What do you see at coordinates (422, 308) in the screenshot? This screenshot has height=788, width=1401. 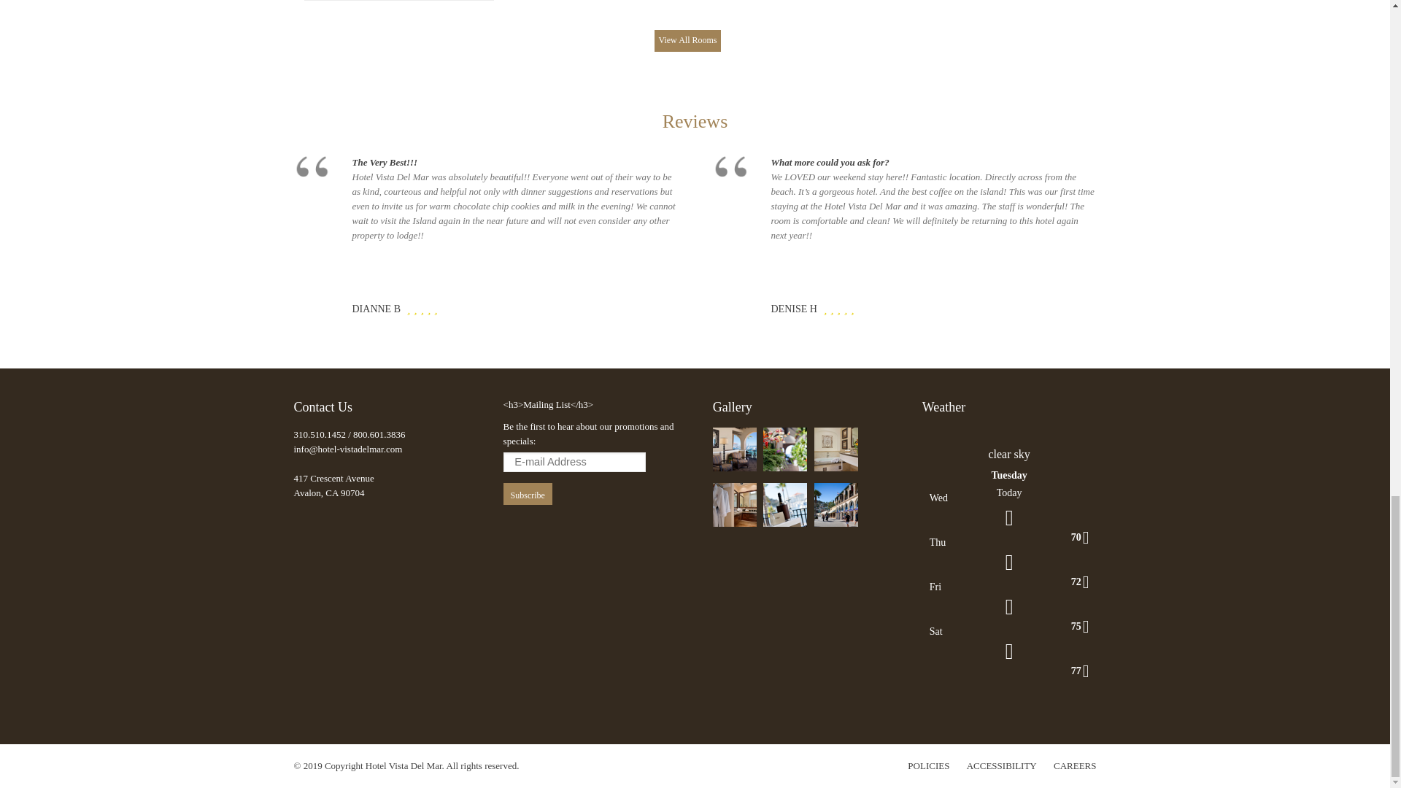 I see `gorgeous` at bounding box center [422, 308].